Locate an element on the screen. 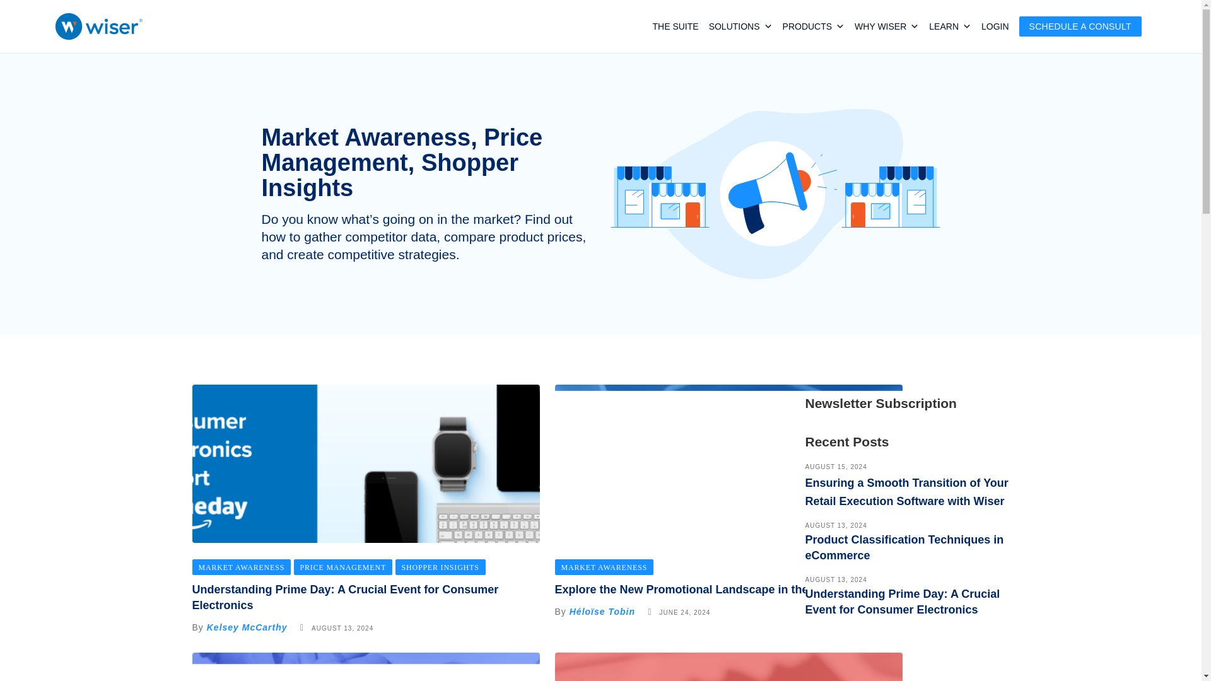 The image size is (1211, 681). Posts by Kelsey McCarthy is located at coordinates (247, 627).